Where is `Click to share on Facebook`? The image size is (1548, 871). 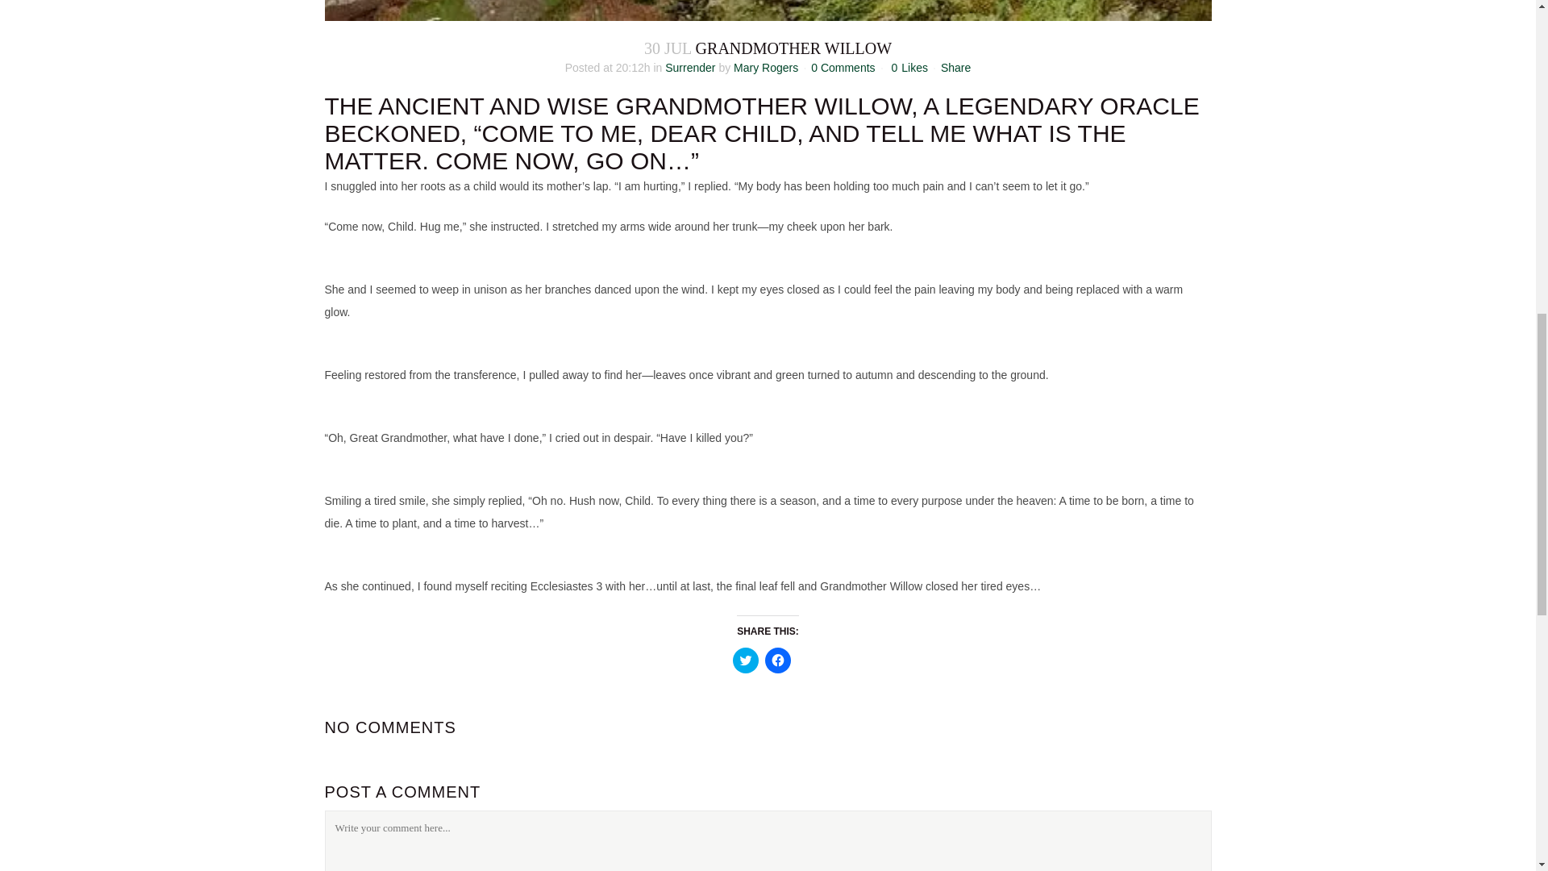
Click to share on Facebook is located at coordinates (777, 660).